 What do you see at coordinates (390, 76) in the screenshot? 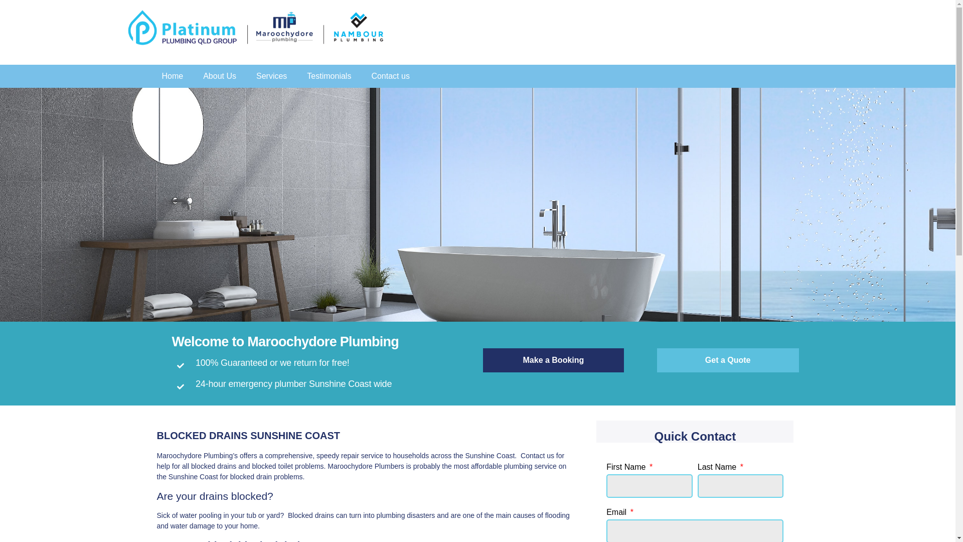
I see `Contact us` at bounding box center [390, 76].